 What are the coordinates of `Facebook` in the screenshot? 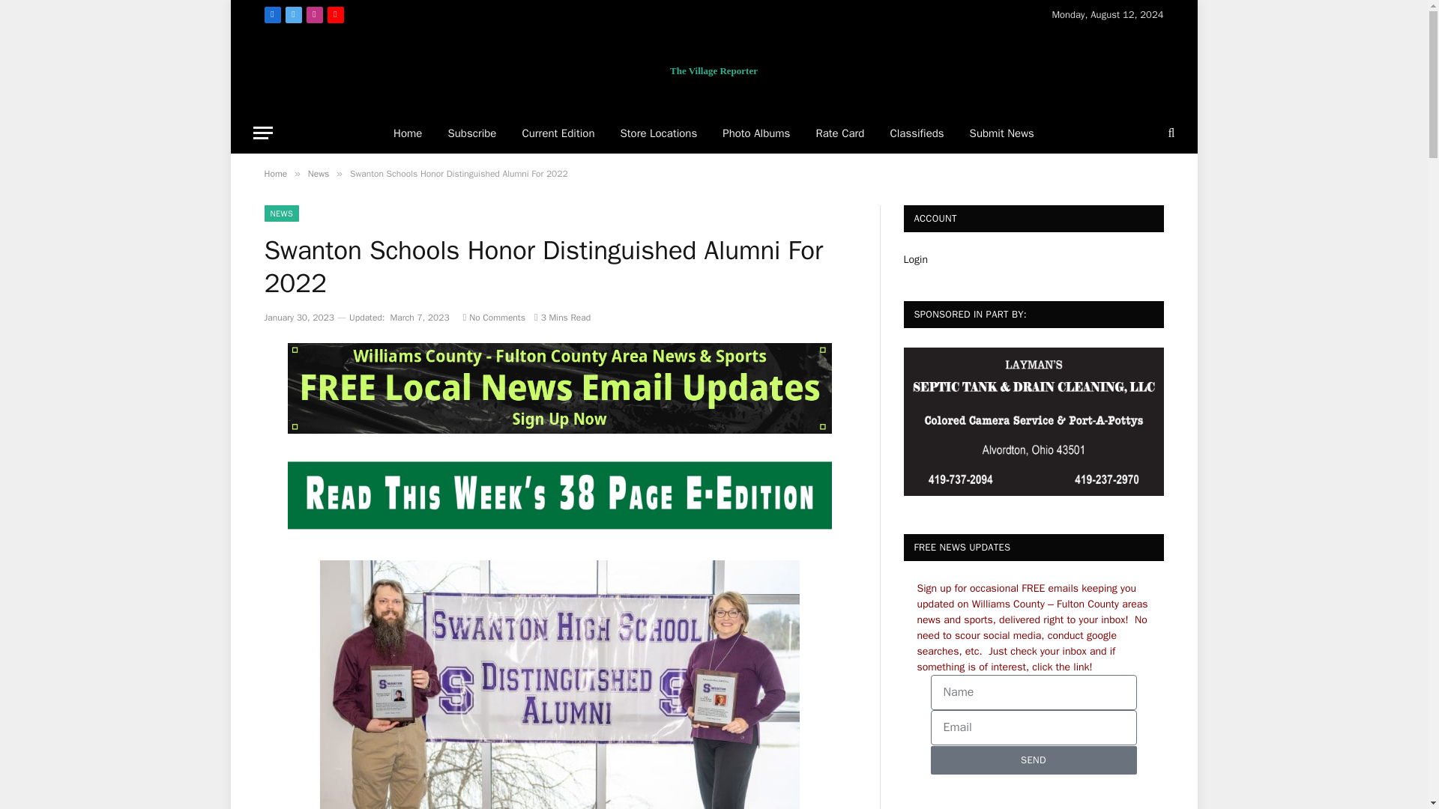 It's located at (271, 15).